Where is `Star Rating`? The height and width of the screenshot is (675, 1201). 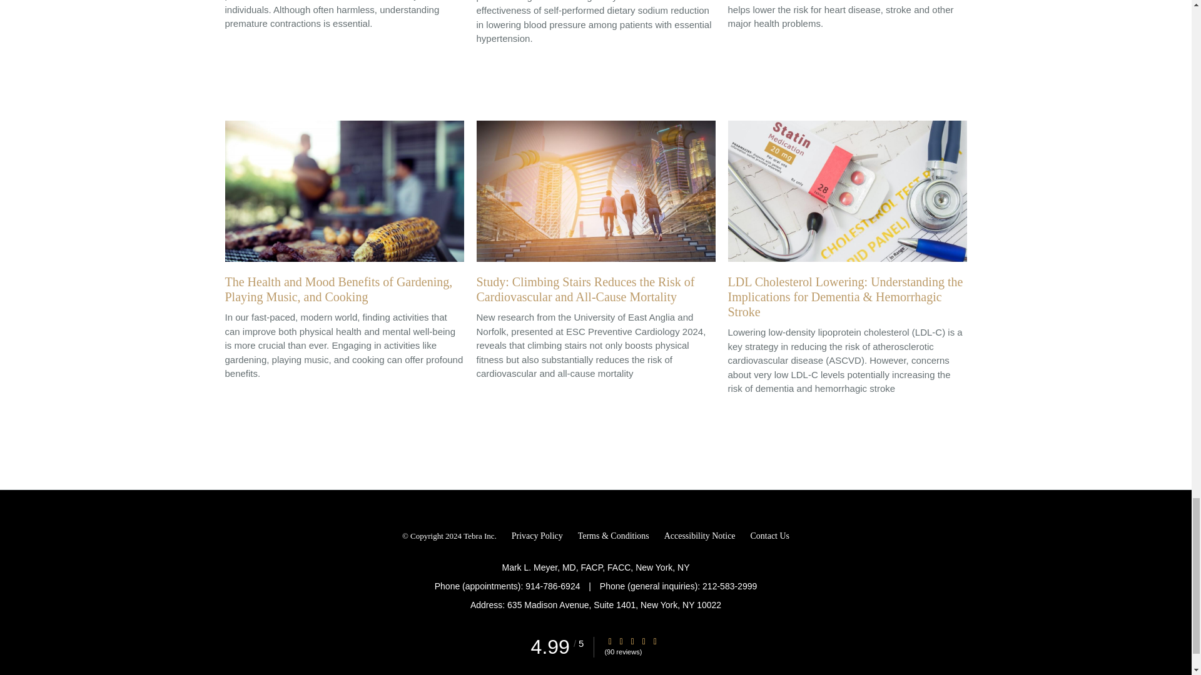
Star Rating is located at coordinates (632, 641).